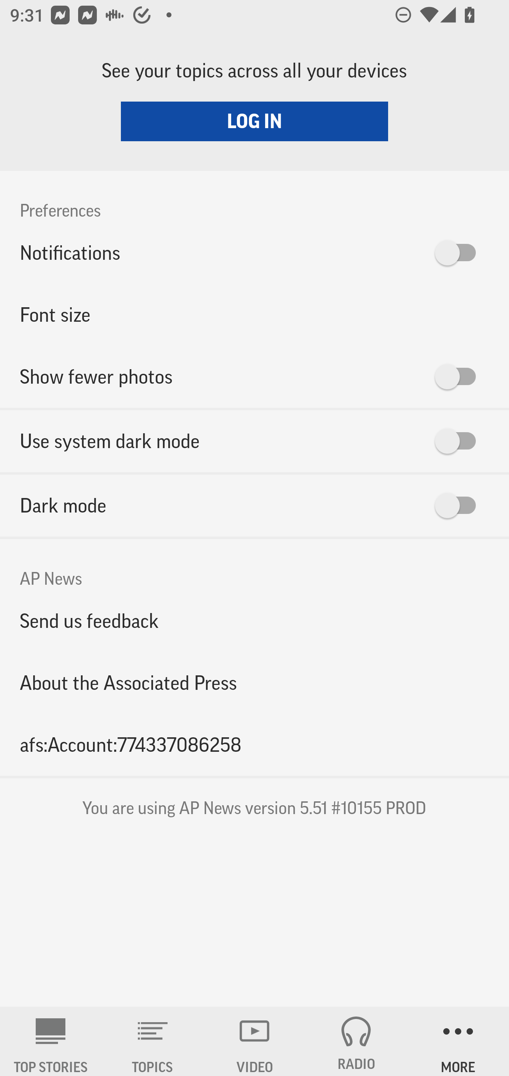 The width and height of the screenshot is (509, 1076). I want to click on Show fewer photos, so click(255, 377).